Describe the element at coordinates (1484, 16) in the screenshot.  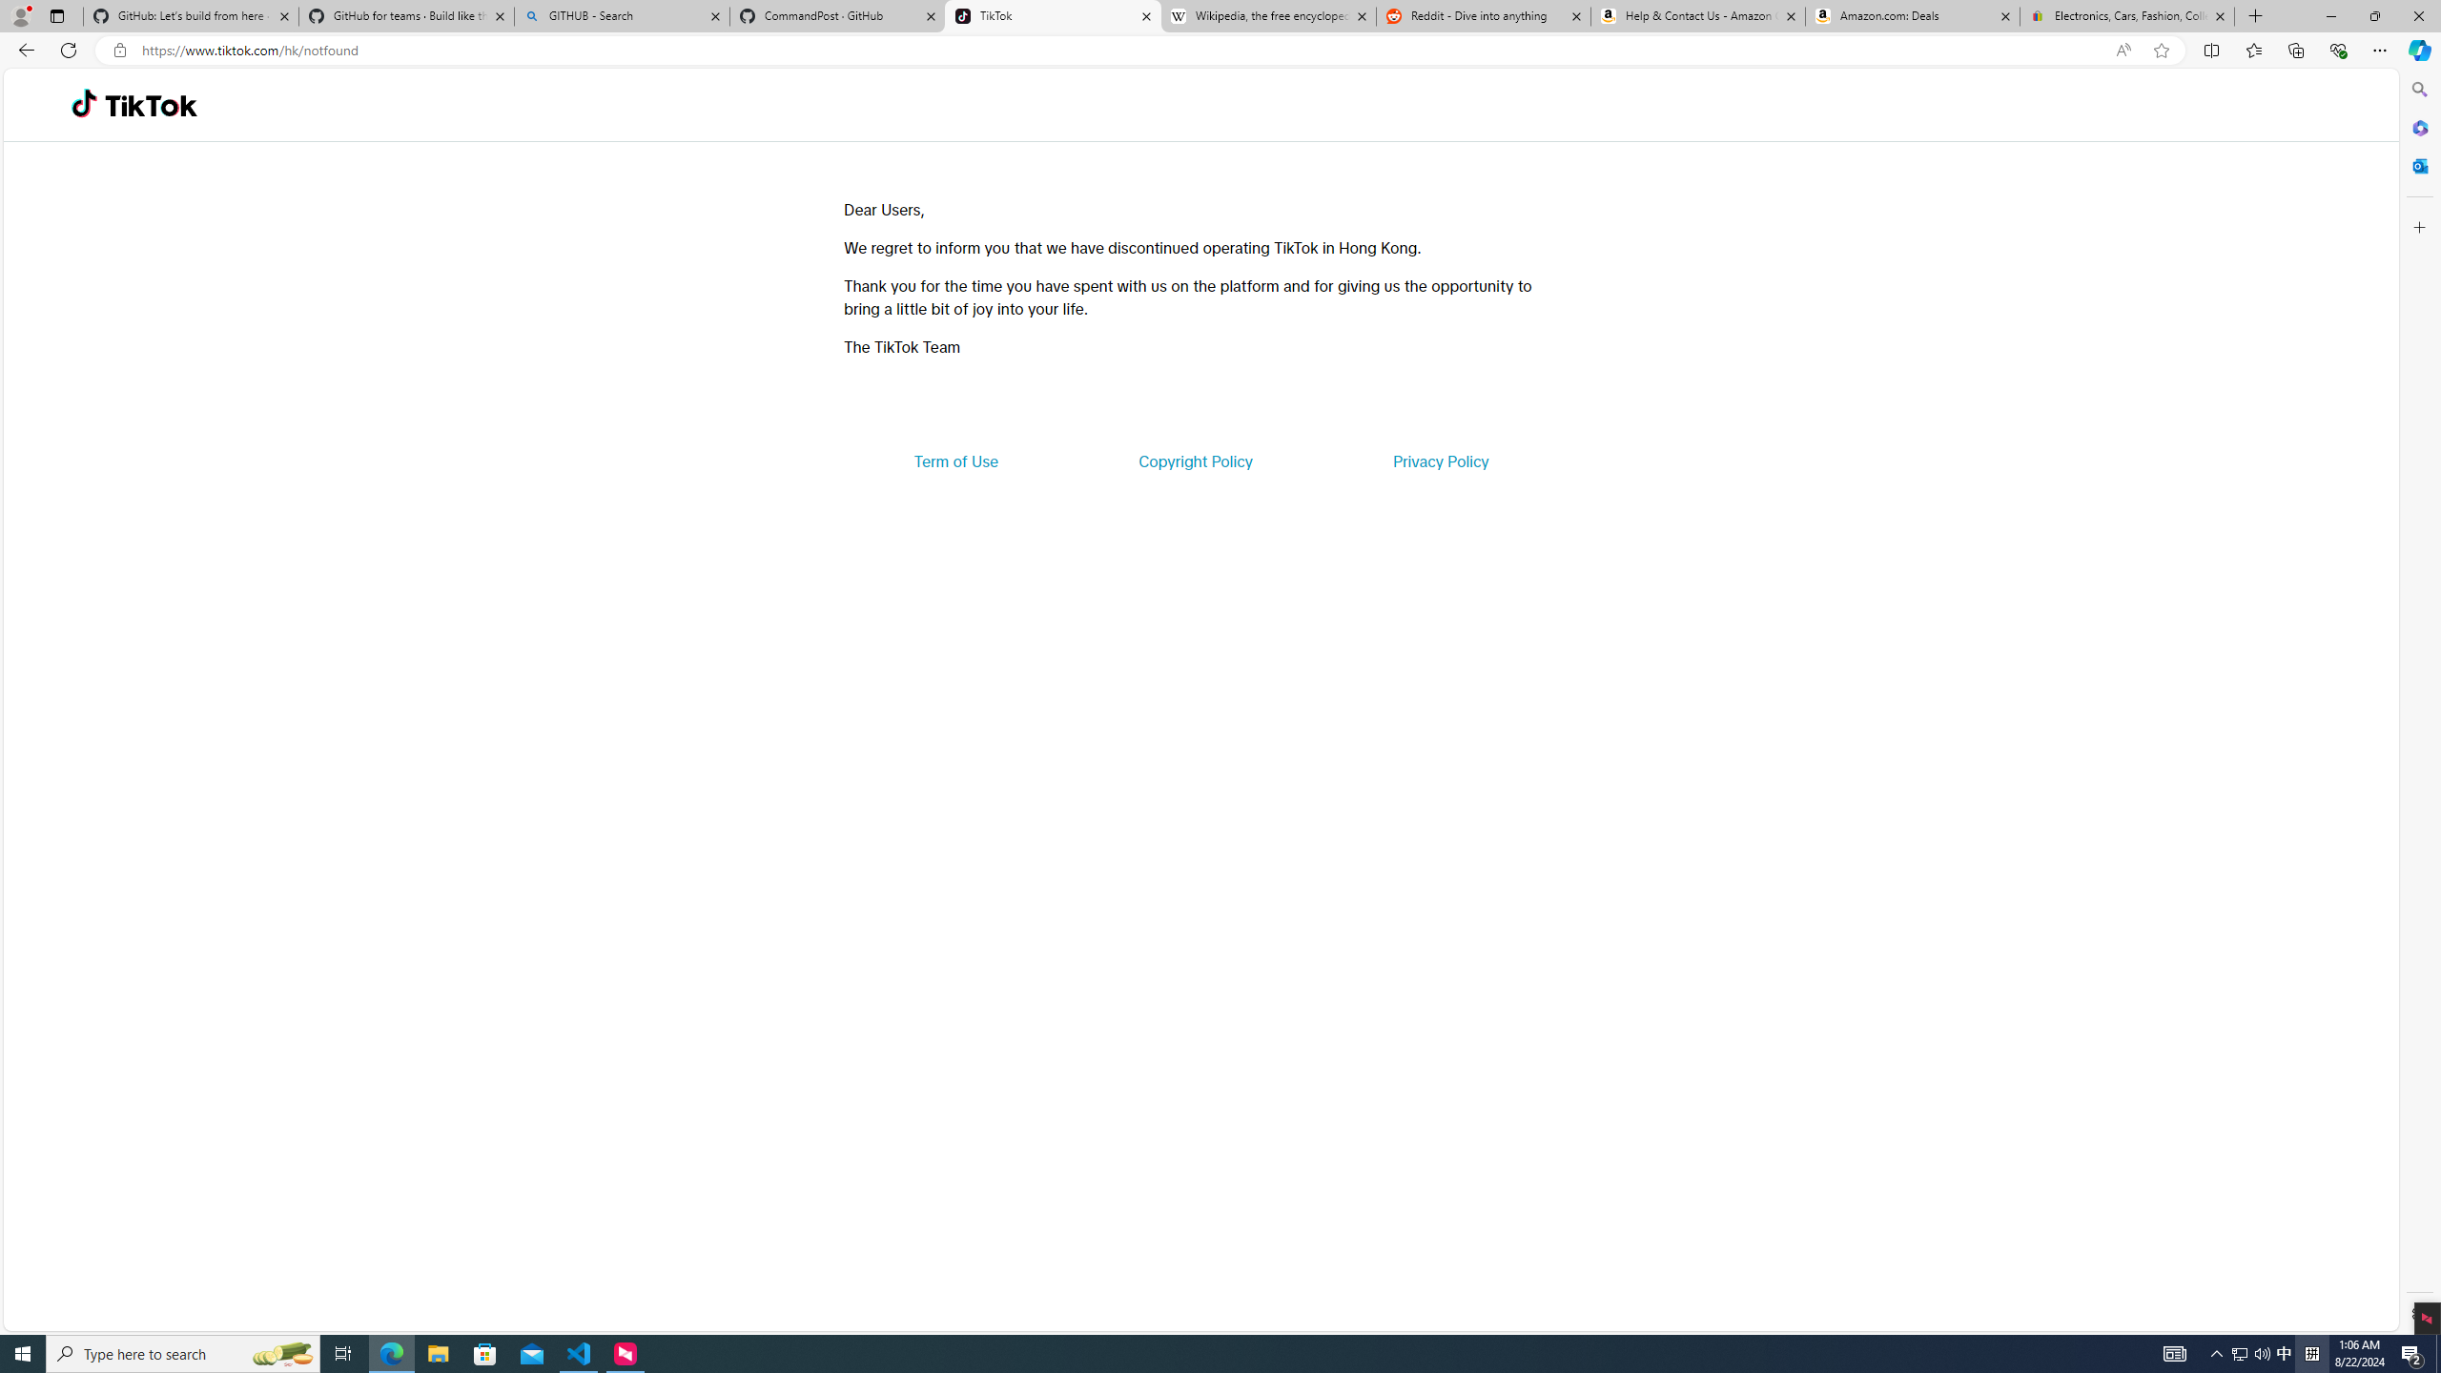
I see `Reddit - Dive into anything` at that location.